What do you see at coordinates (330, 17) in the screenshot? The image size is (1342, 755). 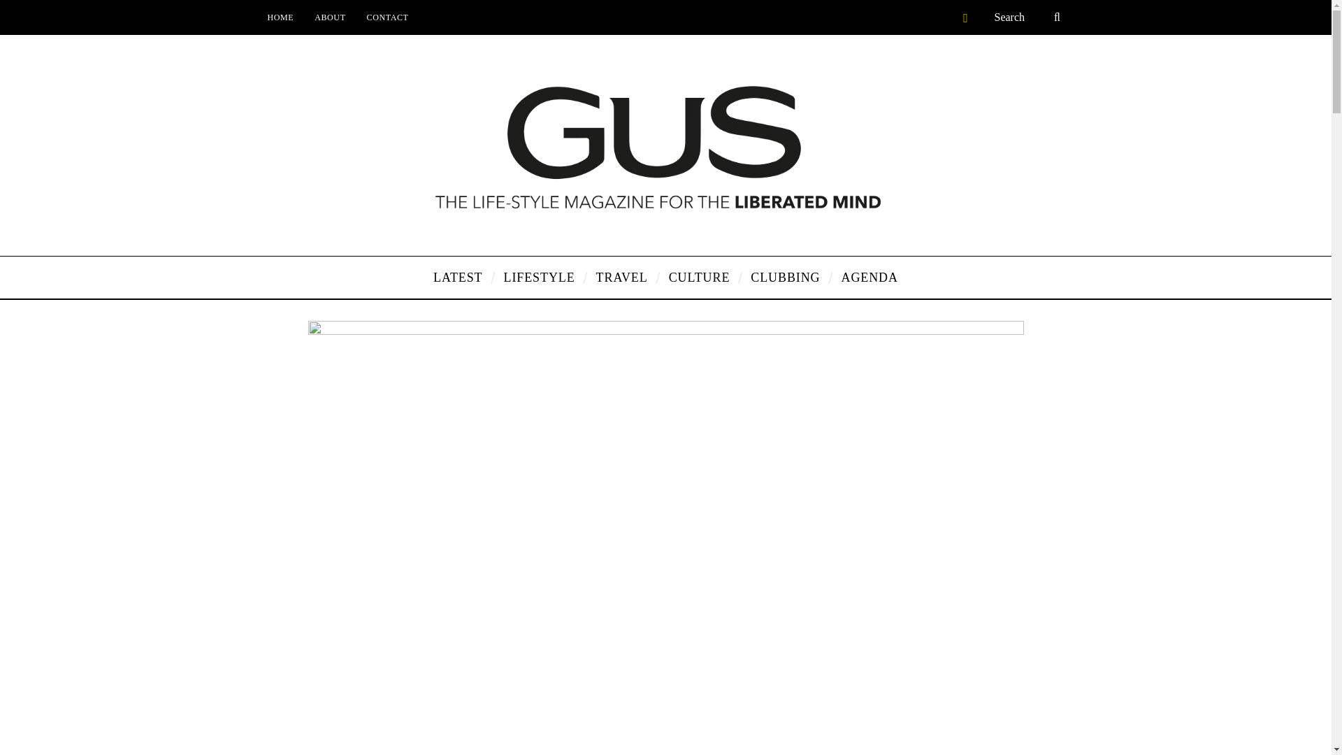 I see `ABOUT` at bounding box center [330, 17].